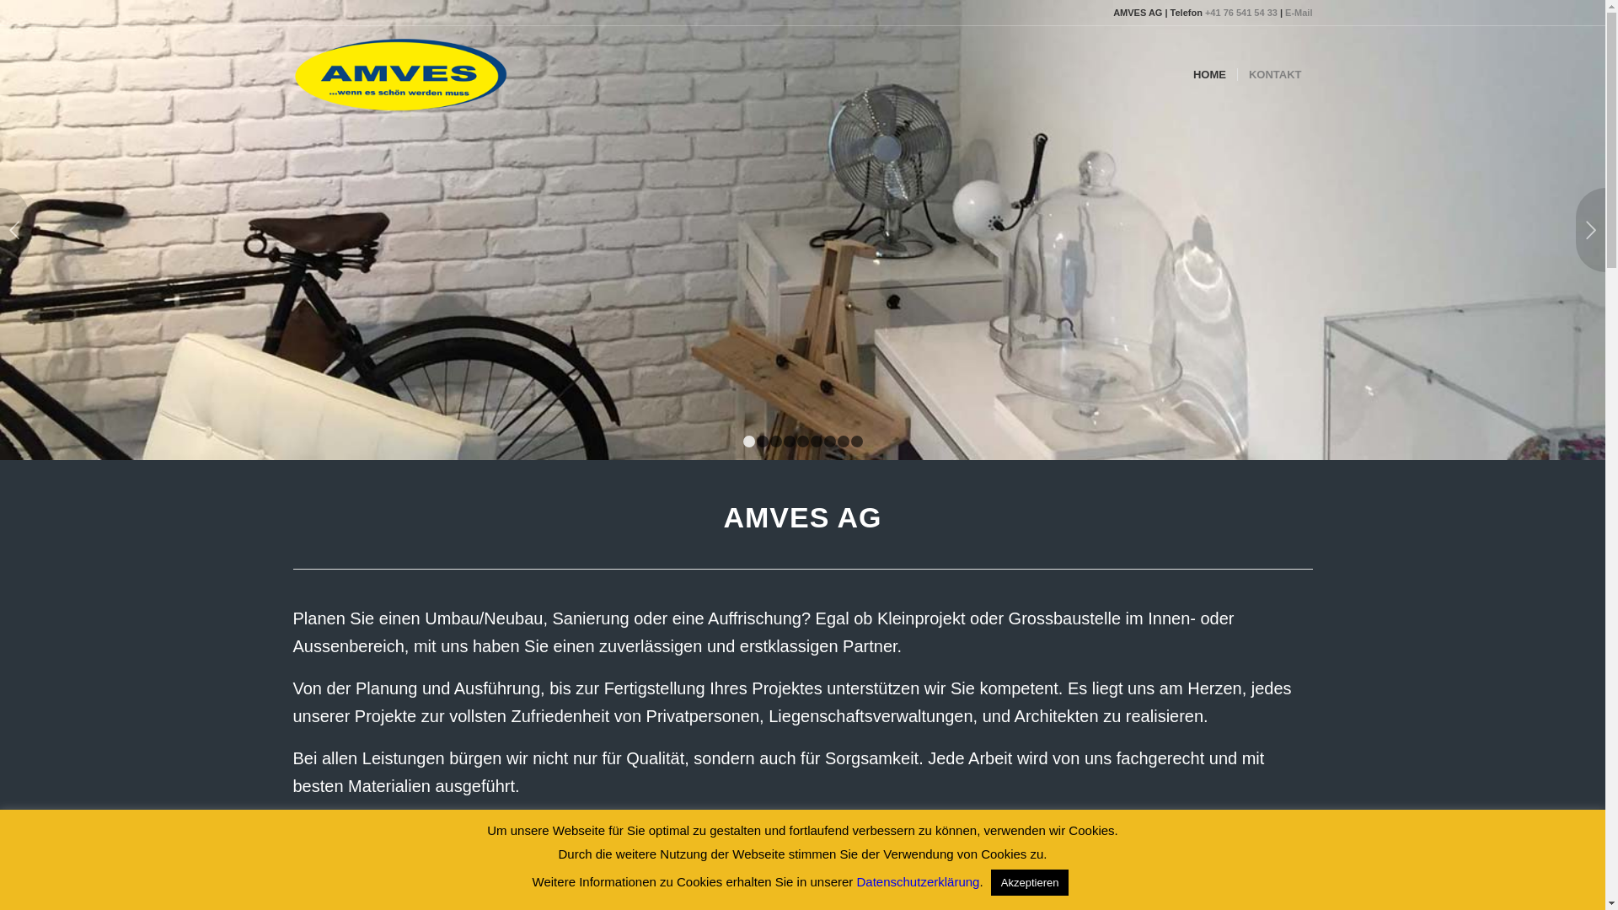  Describe the element at coordinates (1210, 75) in the screenshot. I see `HOME` at that location.